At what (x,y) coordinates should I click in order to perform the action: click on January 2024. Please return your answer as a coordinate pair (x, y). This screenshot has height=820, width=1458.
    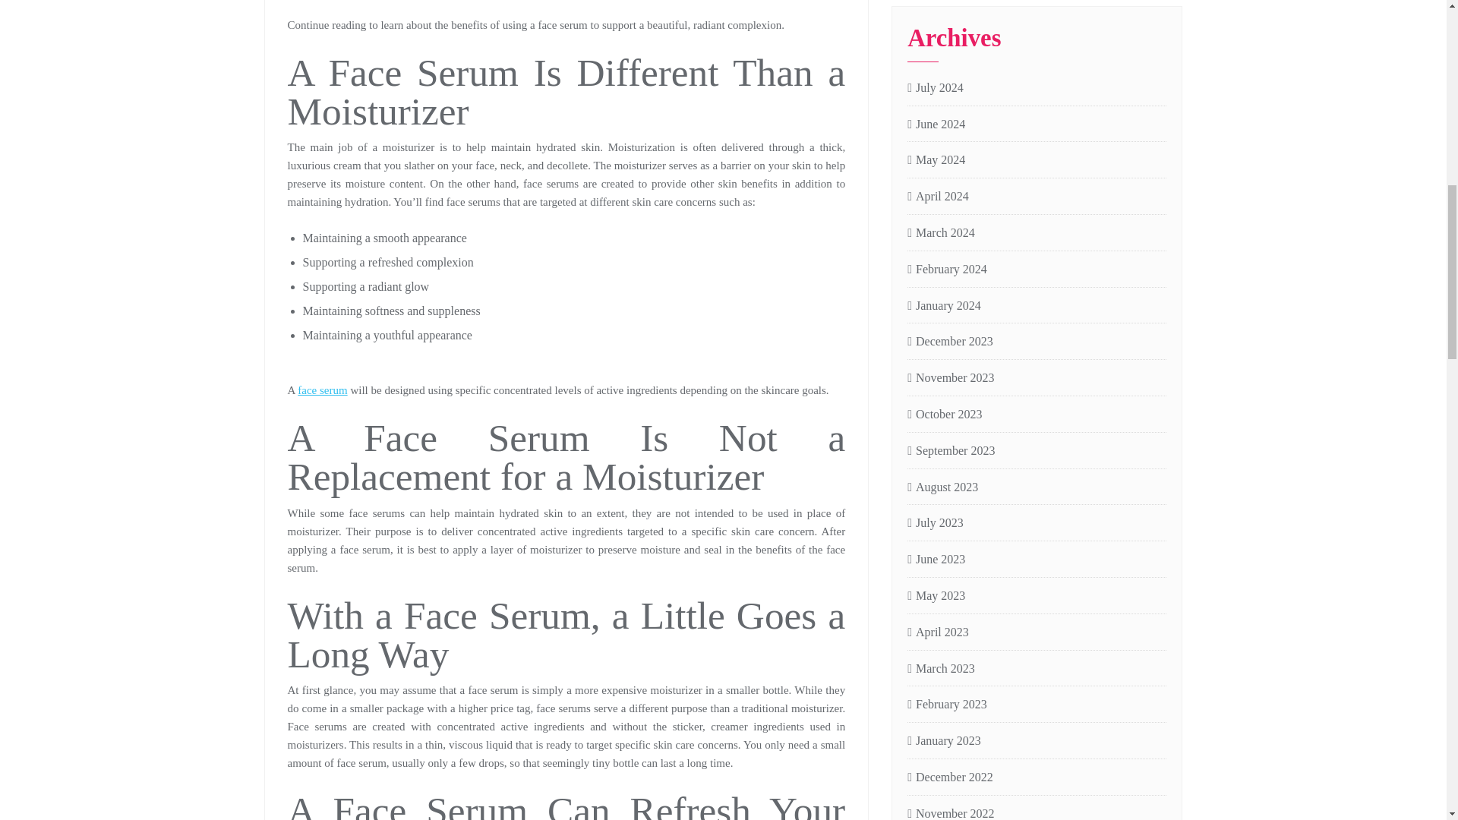
    Looking at the image, I should click on (944, 305).